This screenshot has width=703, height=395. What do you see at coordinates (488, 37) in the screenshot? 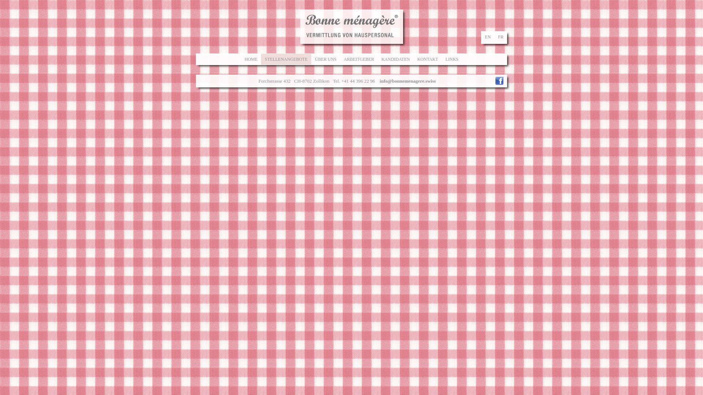
I see `EN` at bounding box center [488, 37].